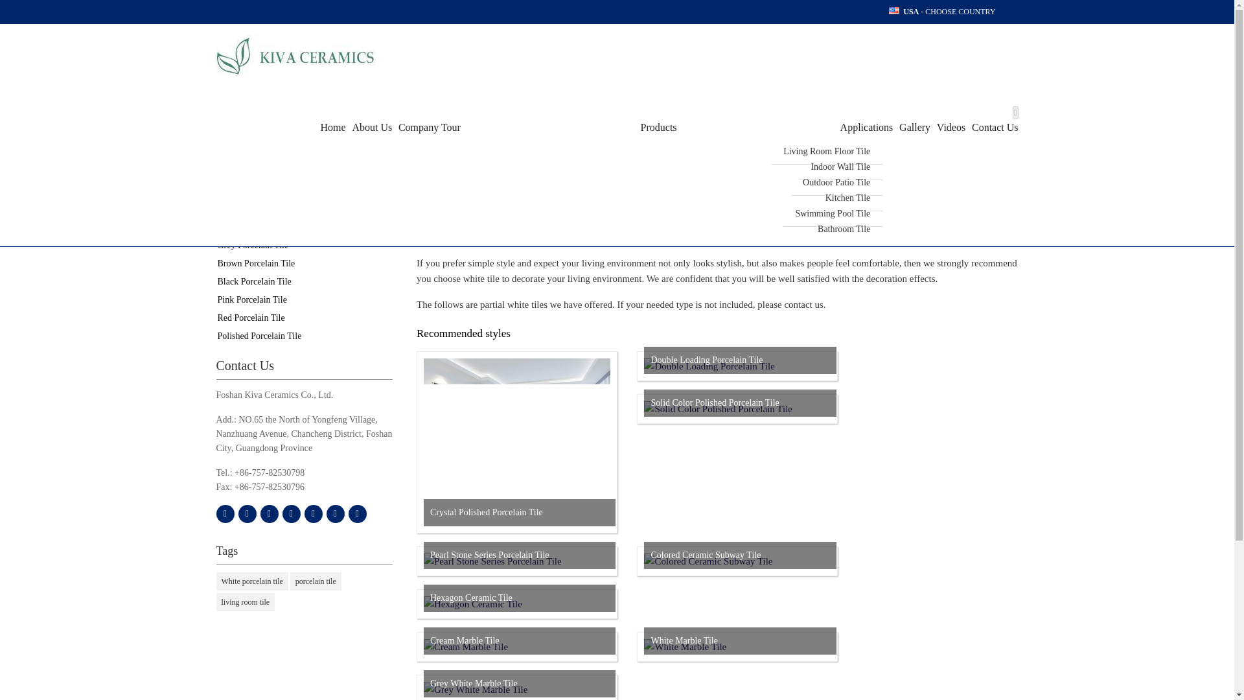 The image size is (1244, 700). What do you see at coordinates (331, 127) in the screenshot?
I see `Home` at bounding box center [331, 127].